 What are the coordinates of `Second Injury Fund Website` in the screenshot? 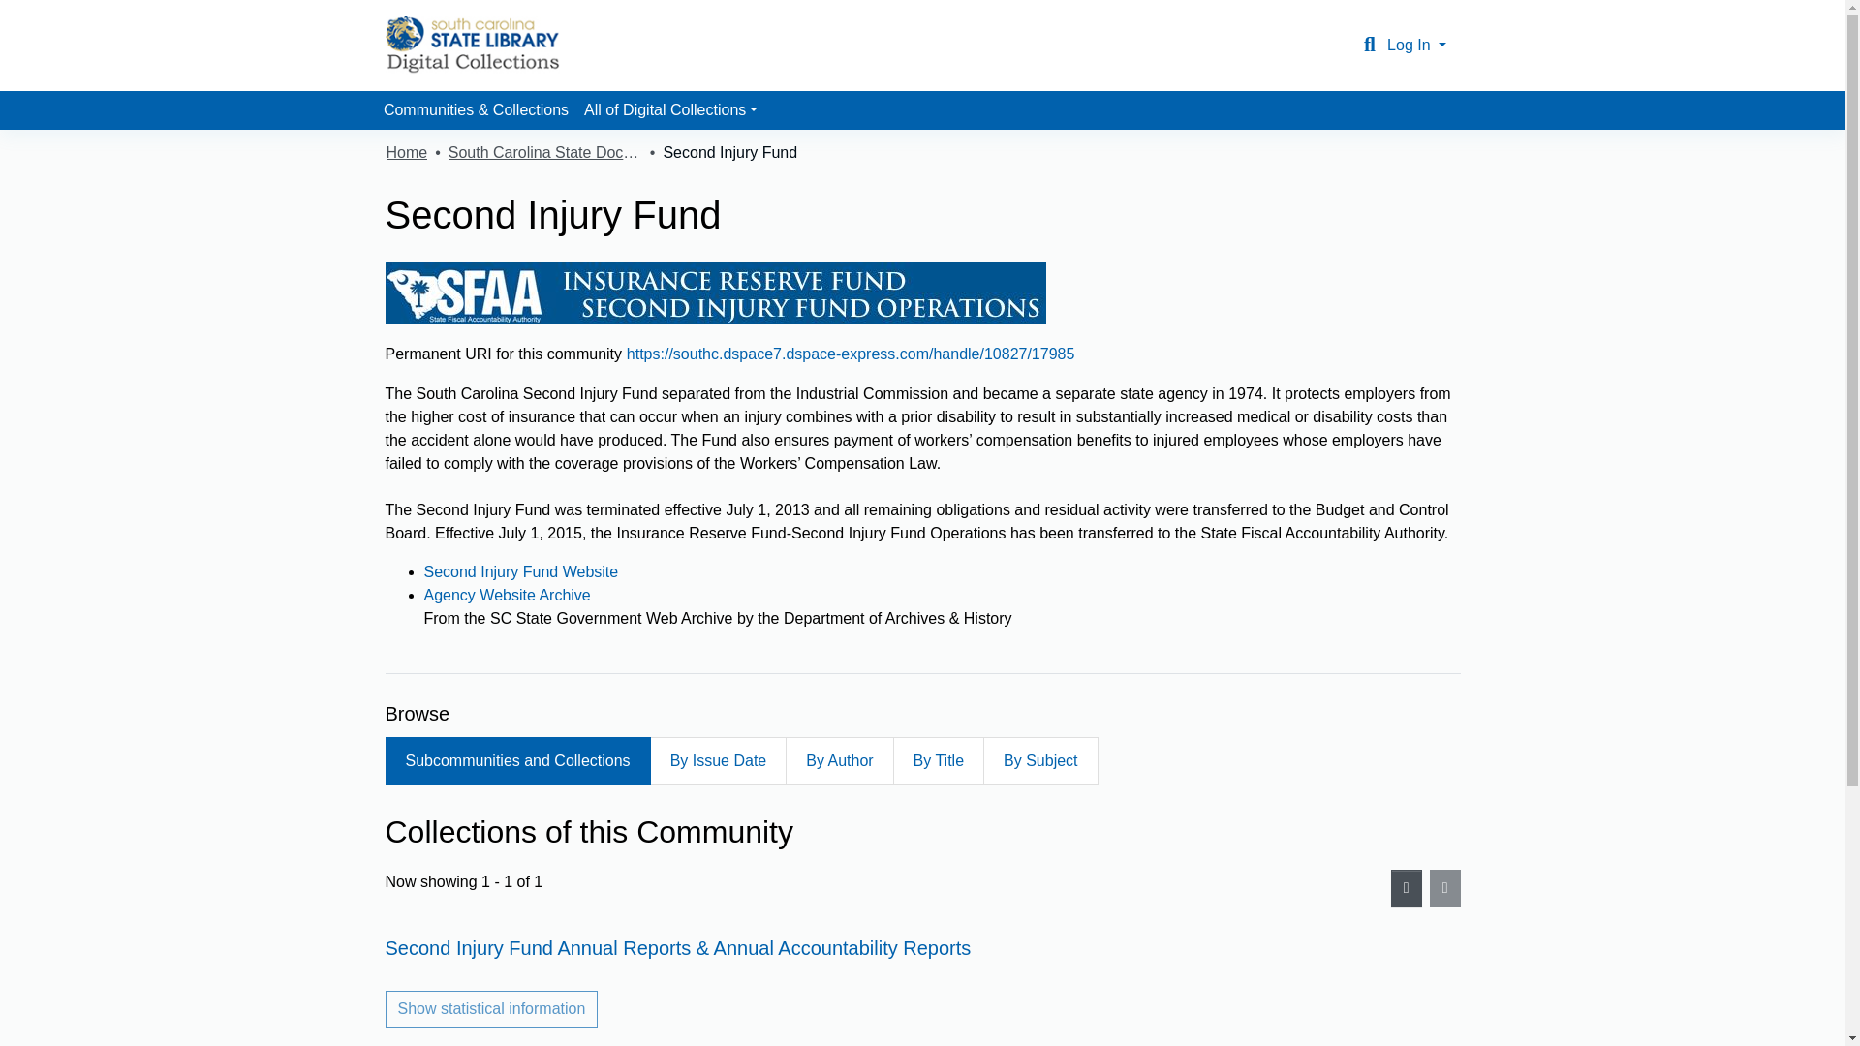 It's located at (521, 571).